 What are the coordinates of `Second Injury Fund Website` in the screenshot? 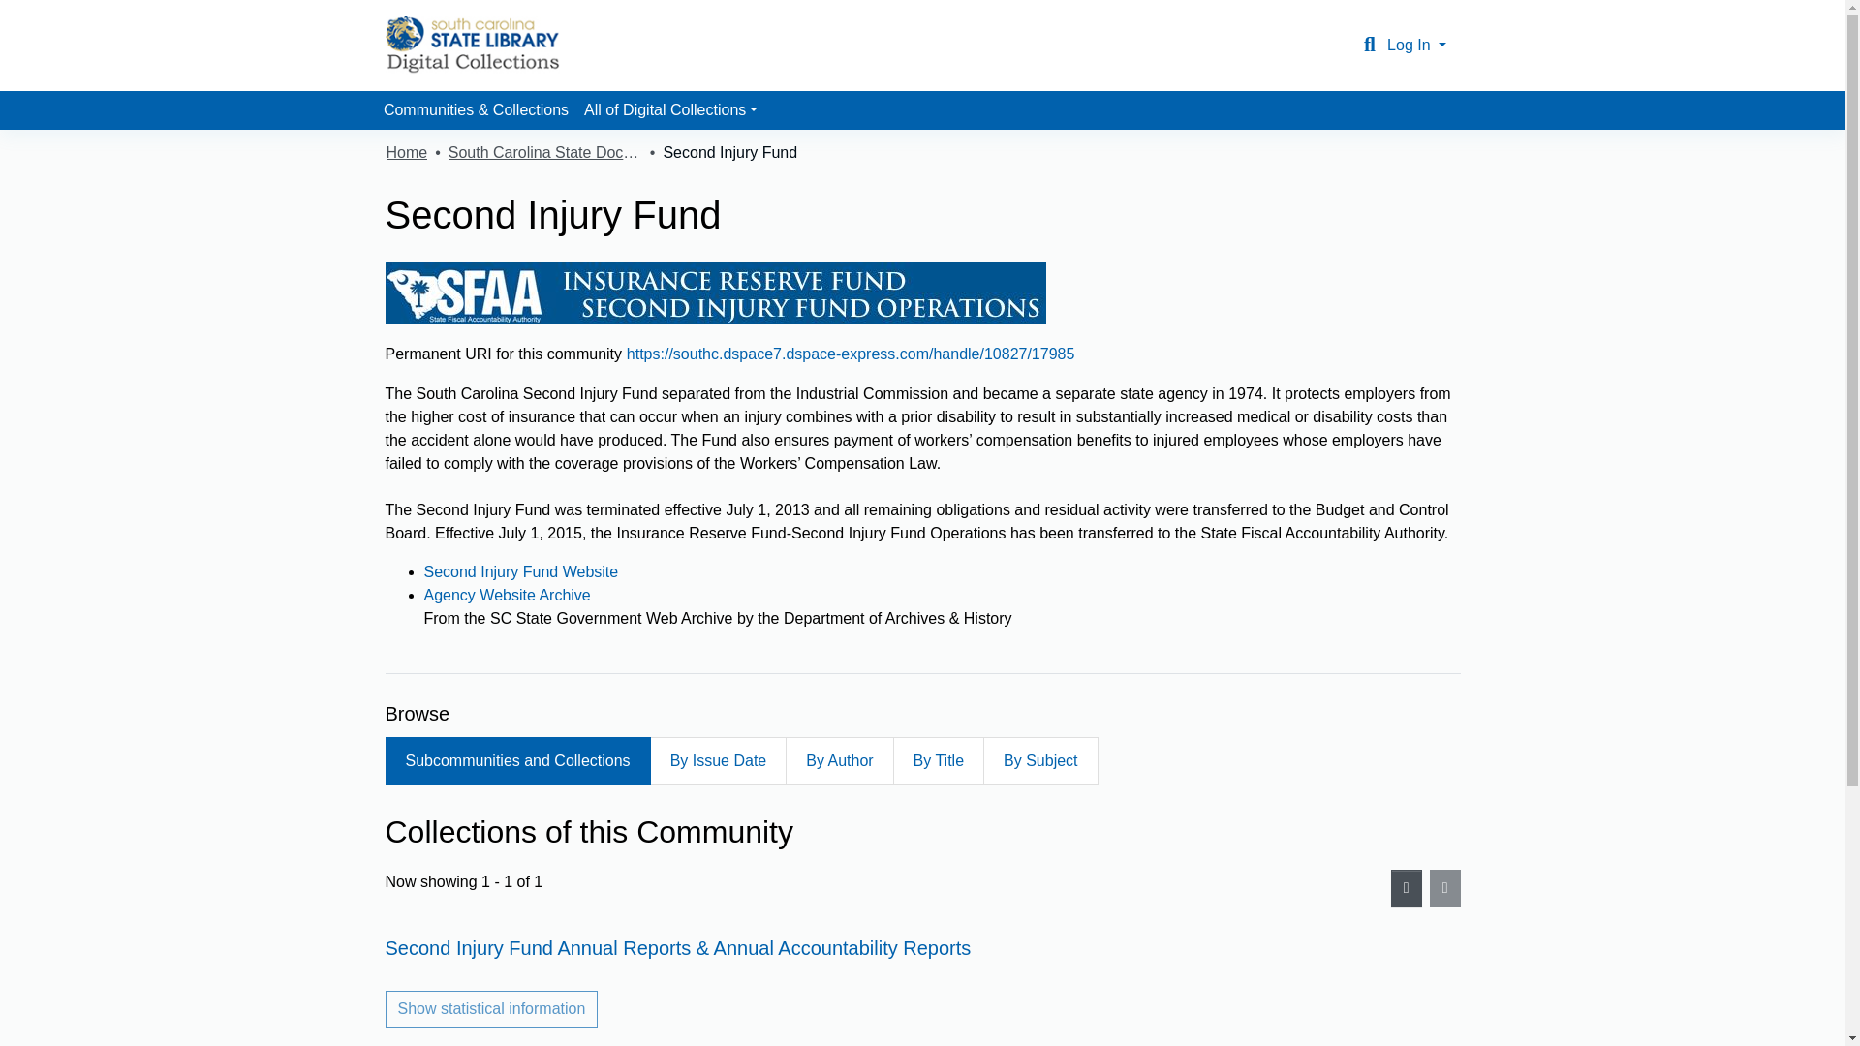 It's located at (521, 571).